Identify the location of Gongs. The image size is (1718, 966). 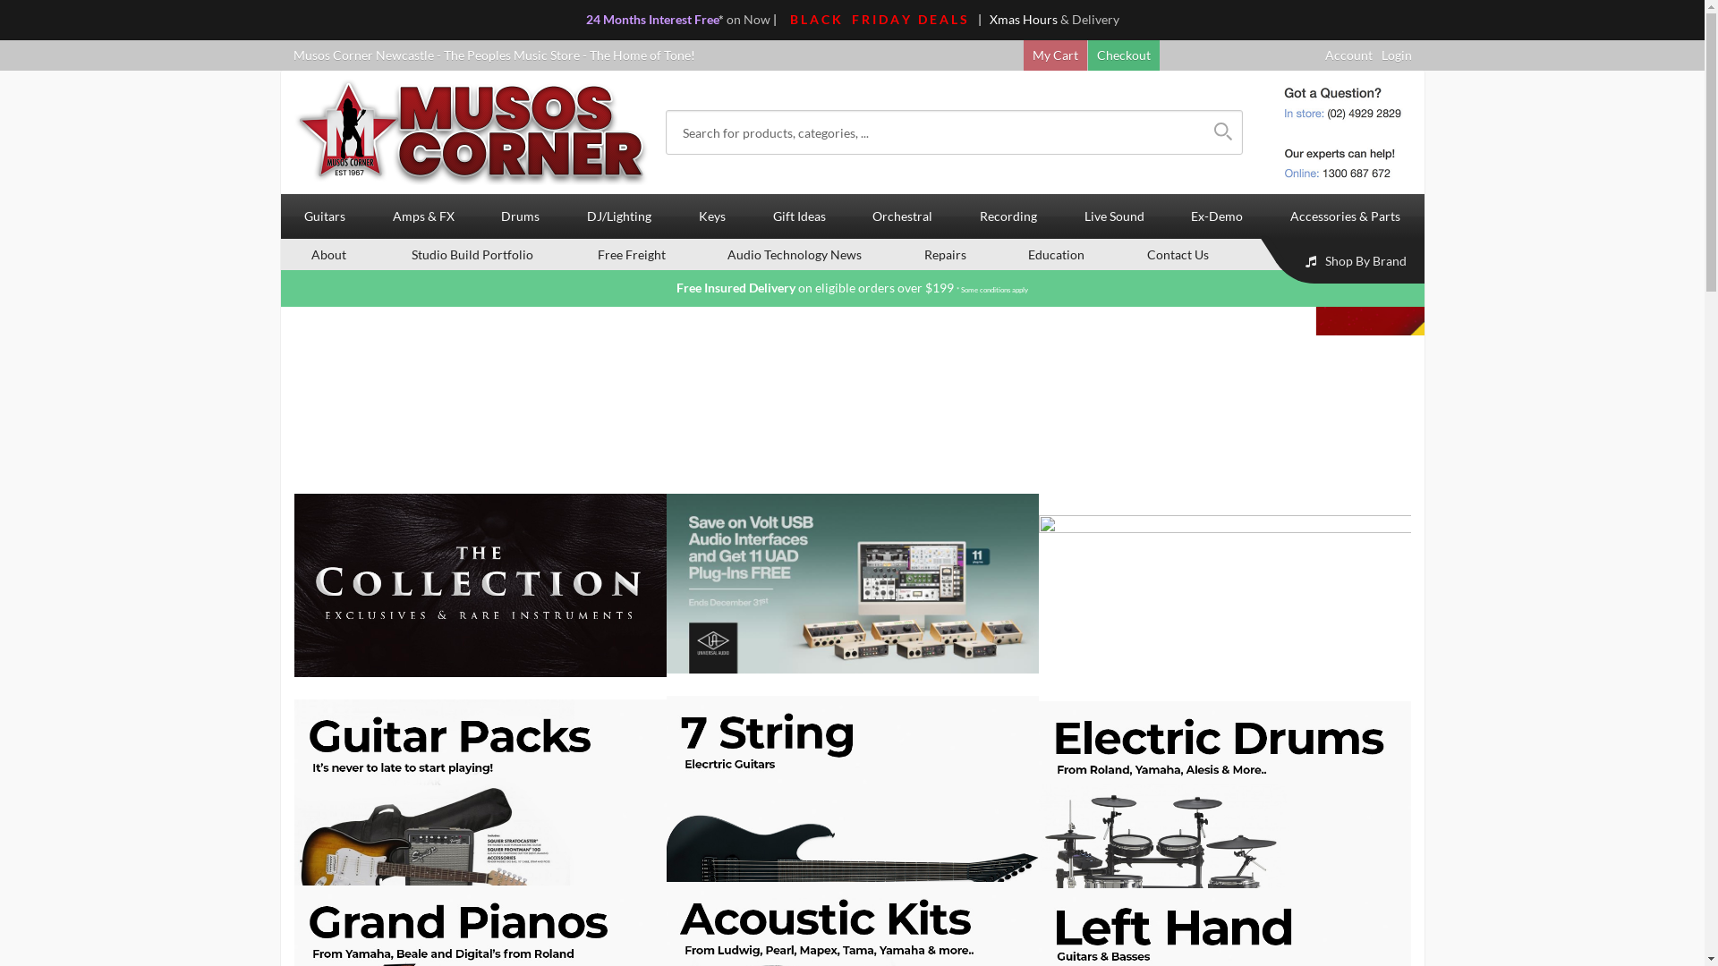
(880, 77).